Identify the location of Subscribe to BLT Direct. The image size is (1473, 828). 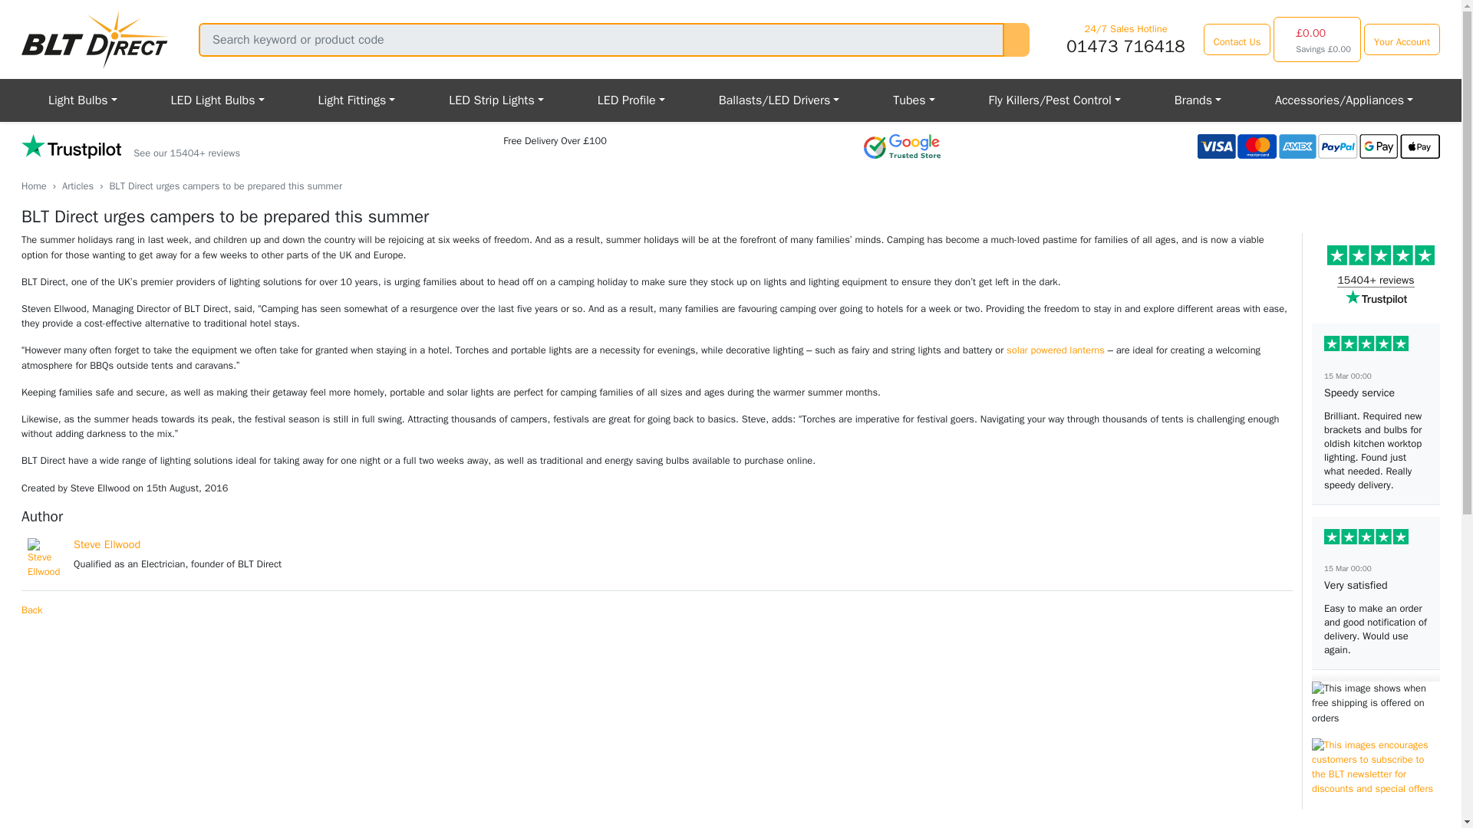
(1376, 797).